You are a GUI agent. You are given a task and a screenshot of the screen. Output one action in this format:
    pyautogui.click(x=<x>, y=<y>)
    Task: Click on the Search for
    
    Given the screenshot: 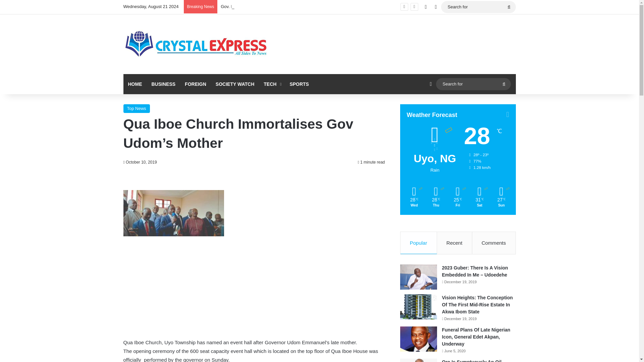 What is the action you would take?
    pyautogui.click(x=478, y=7)
    